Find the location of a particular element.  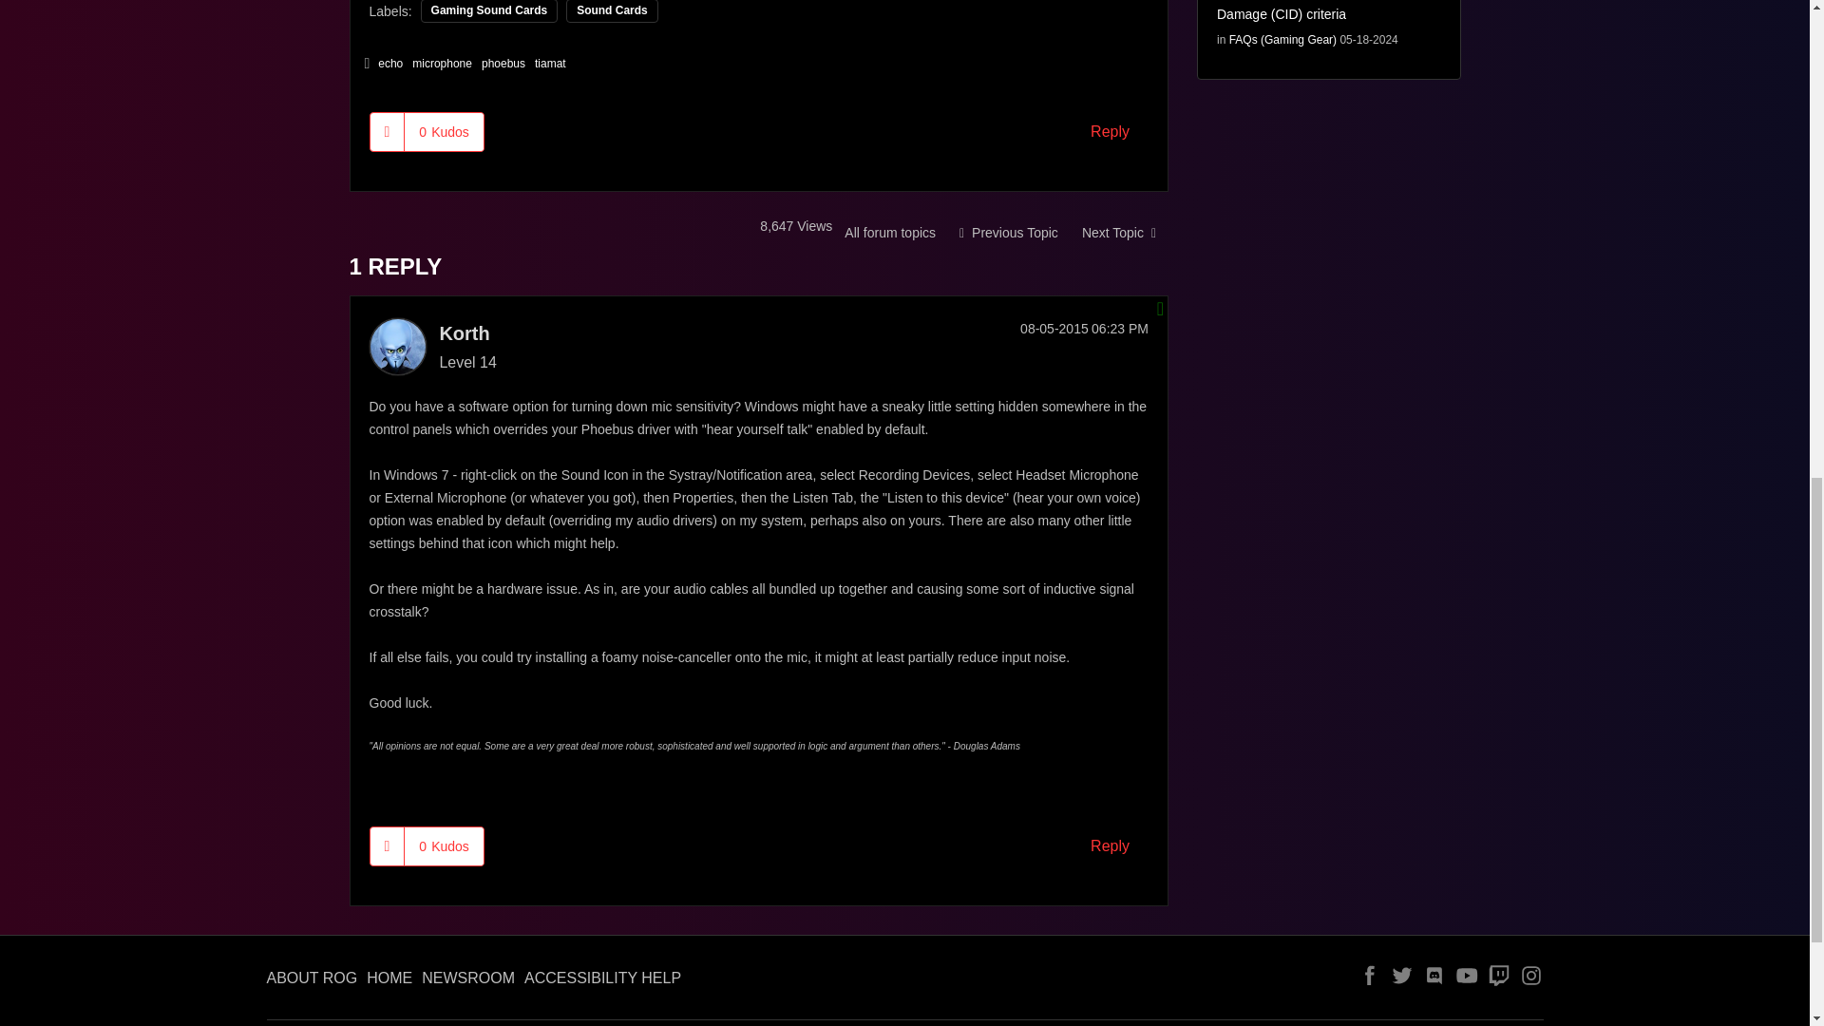

Korth is located at coordinates (396, 346).